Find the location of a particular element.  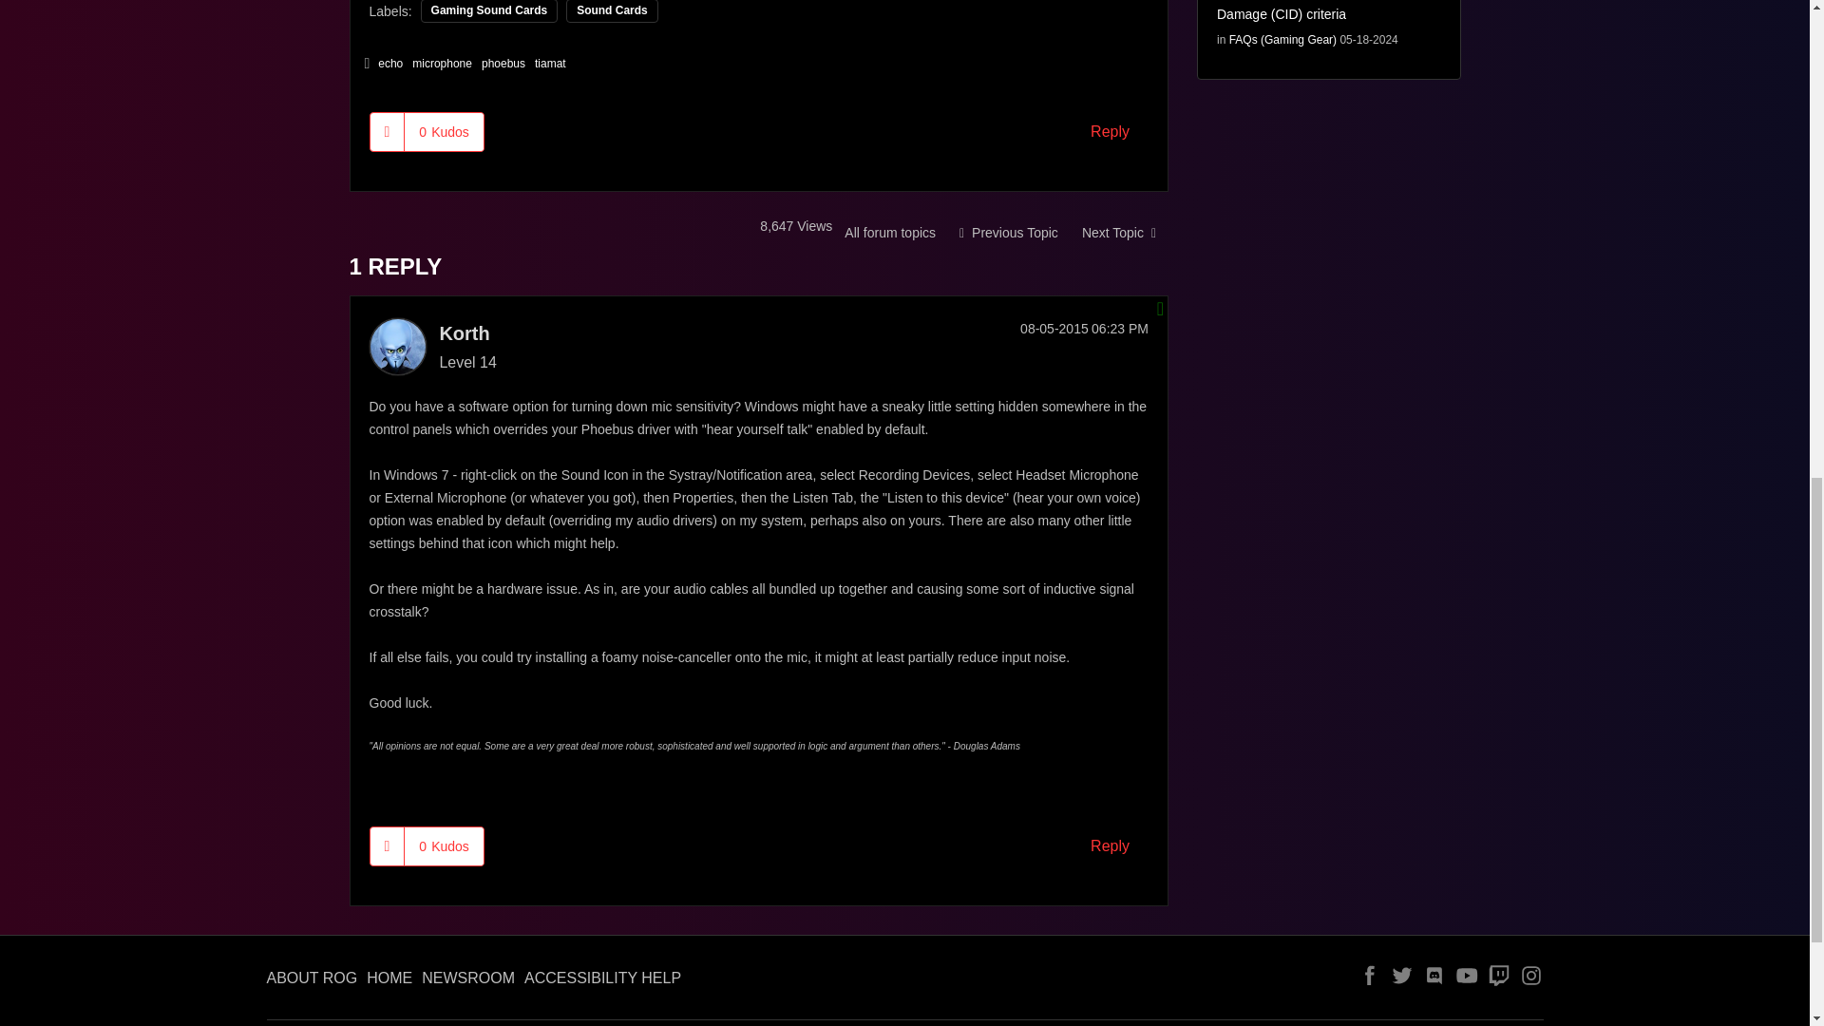

Korth is located at coordinates (396, 346).